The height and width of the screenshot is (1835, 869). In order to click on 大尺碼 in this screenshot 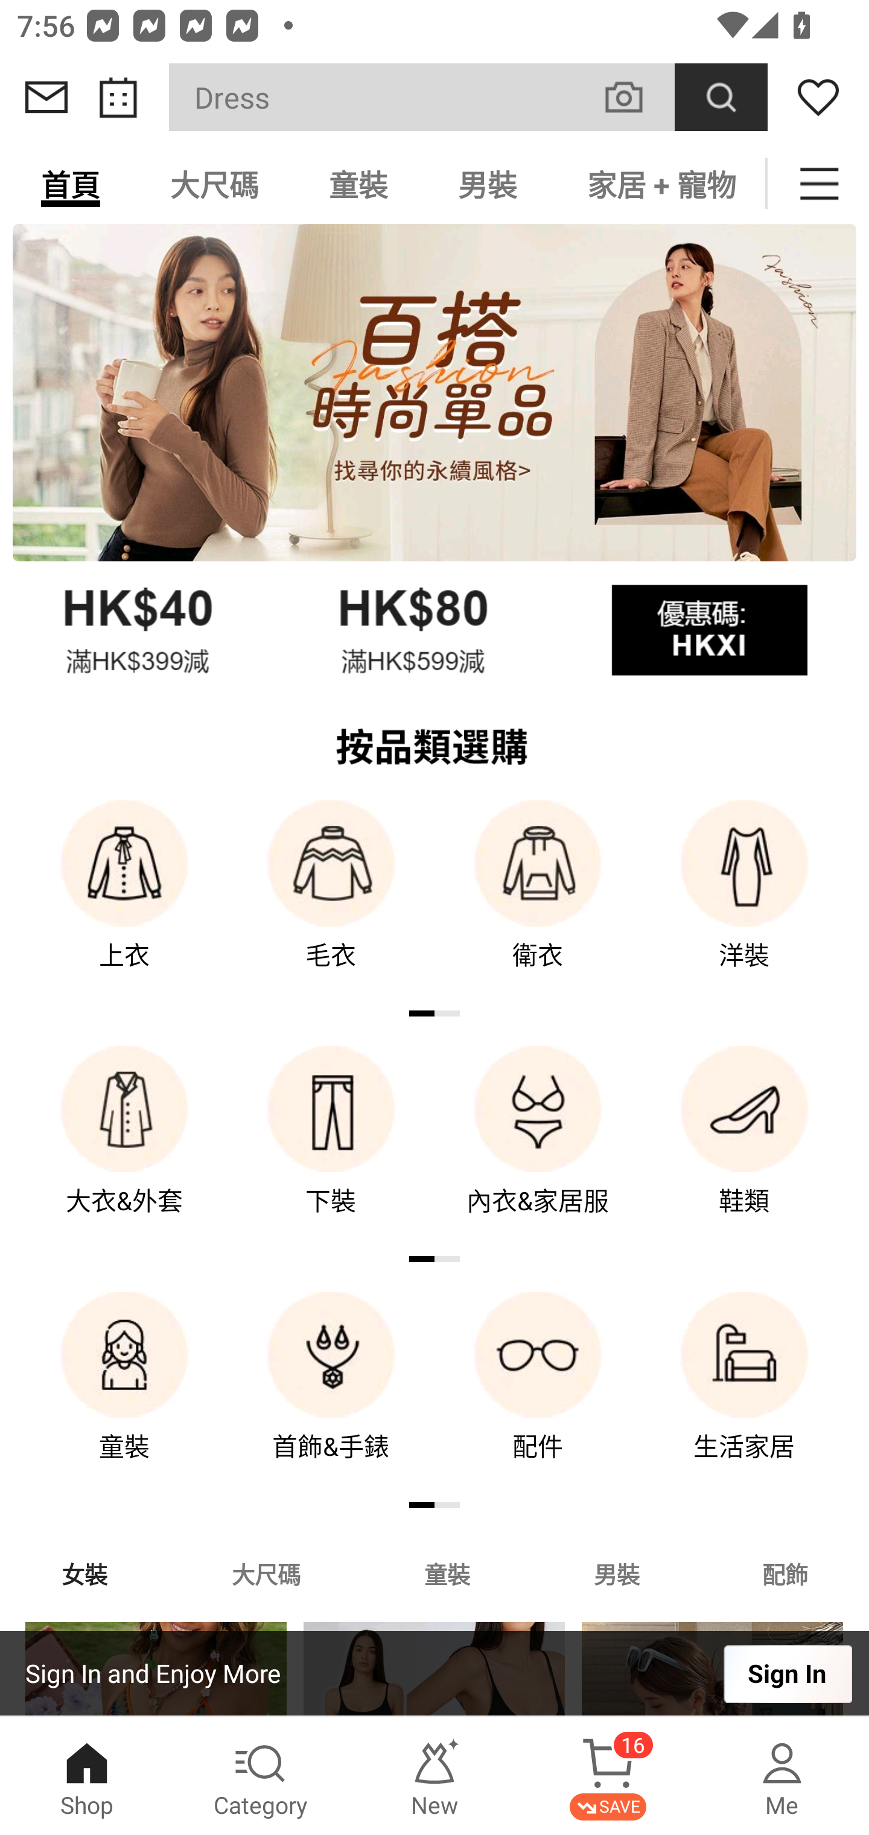, I will do `click(214, 183)`.